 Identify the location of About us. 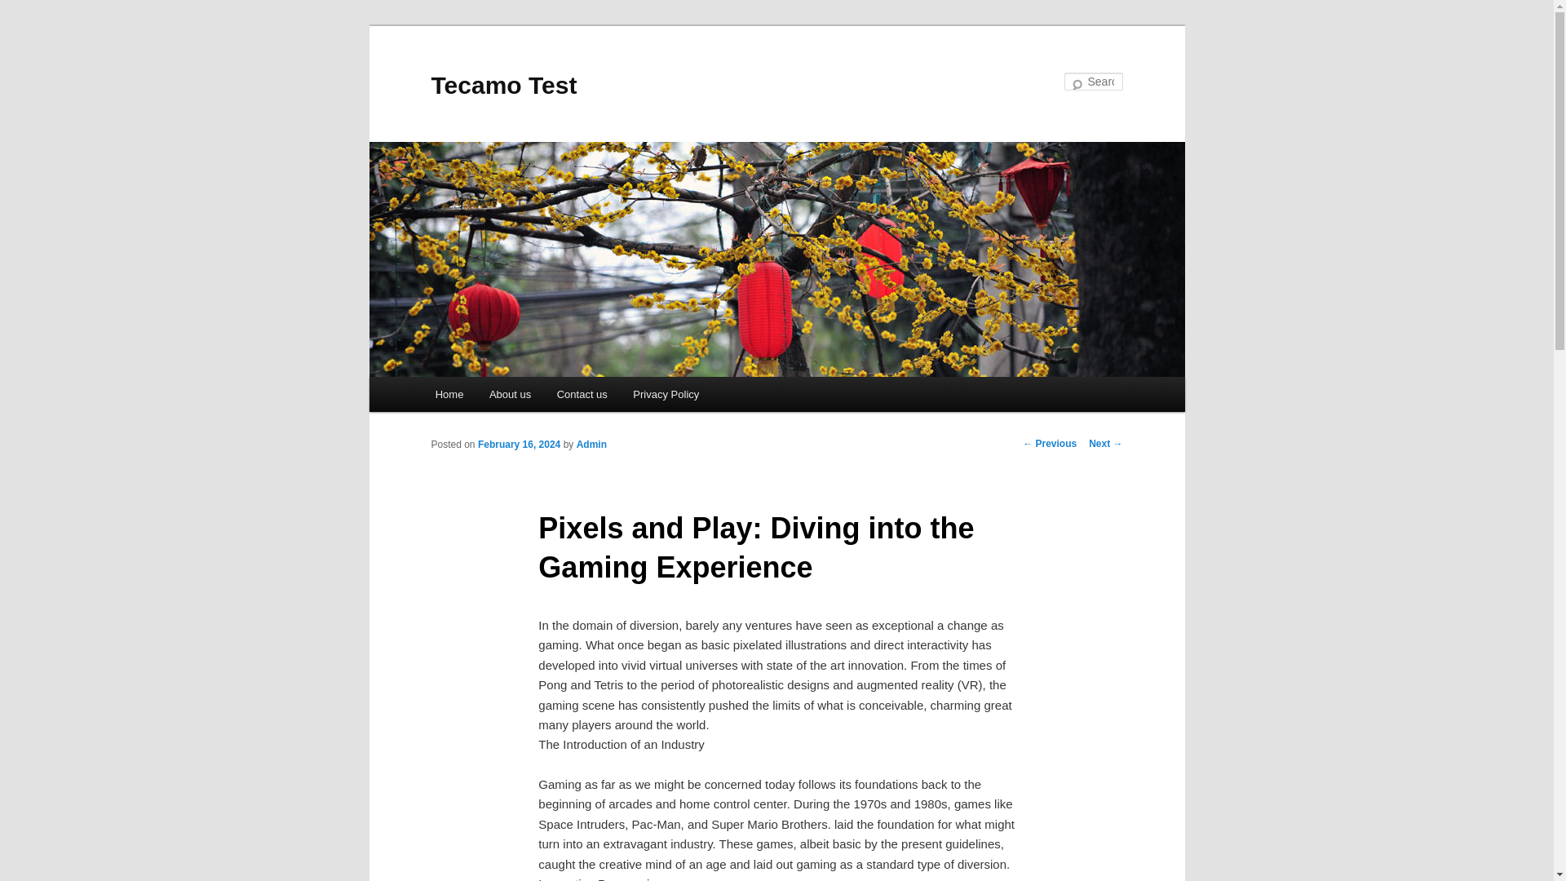
(509, 395).